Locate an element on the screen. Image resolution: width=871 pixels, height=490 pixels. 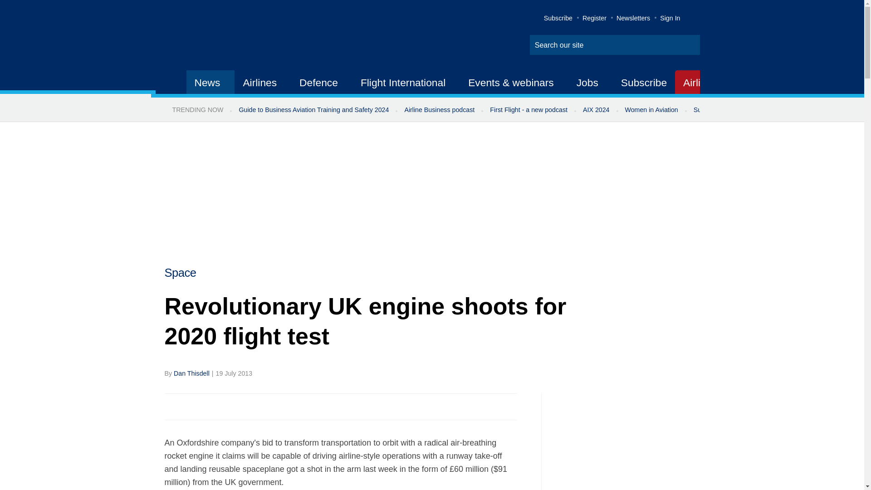
Women in Aviation is located at coordinates (651, 110).